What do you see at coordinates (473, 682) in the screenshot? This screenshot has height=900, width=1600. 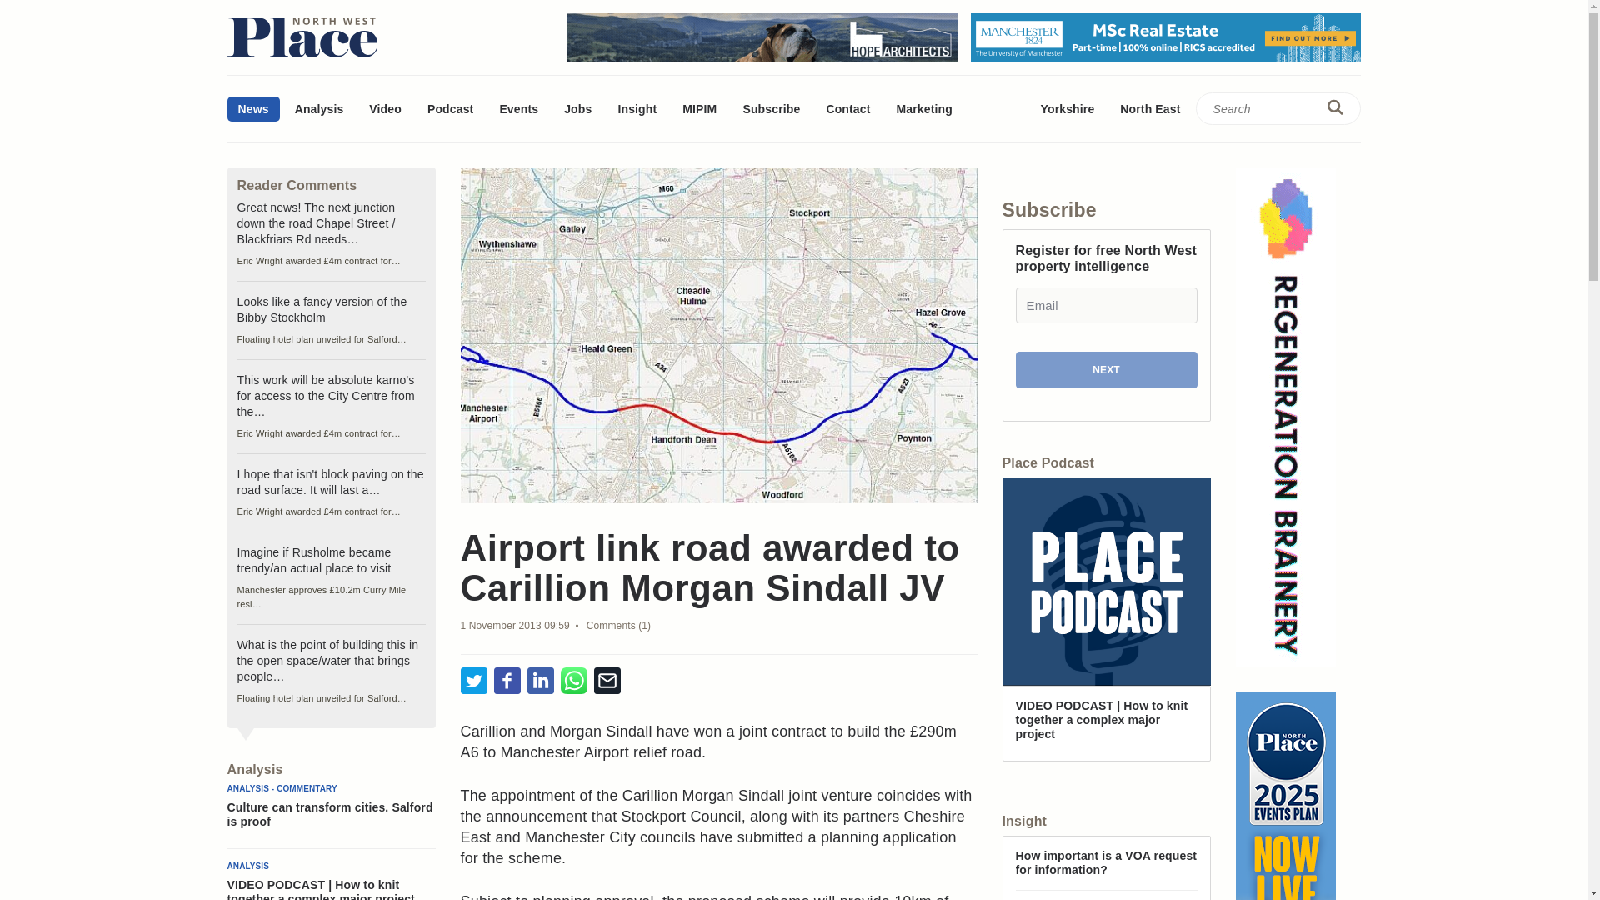 I see `Share on Twiiter` at bounding box center [473, 682].